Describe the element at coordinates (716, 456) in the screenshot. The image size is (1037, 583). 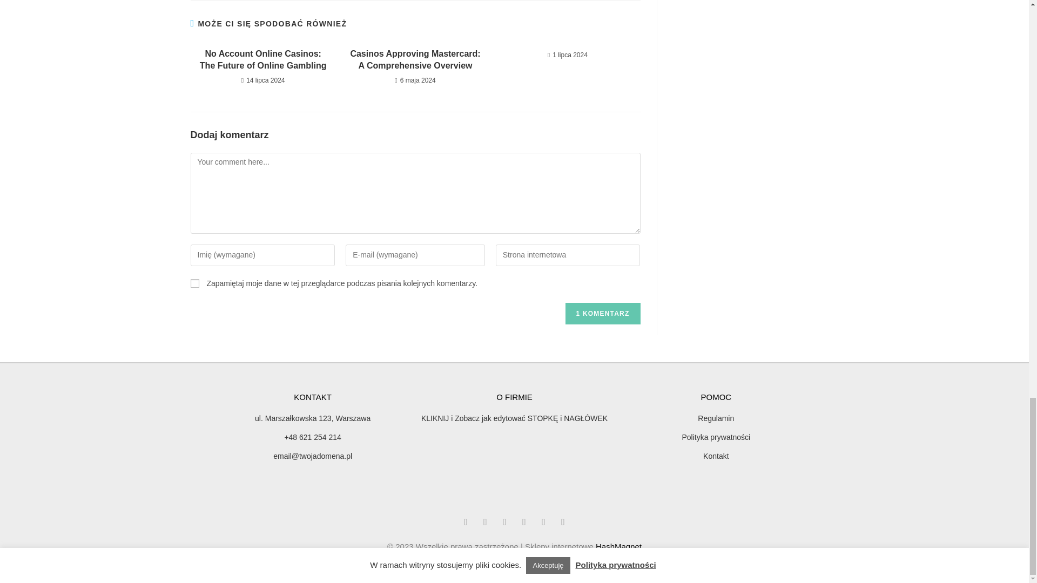
I see `Kontakt` at that location.